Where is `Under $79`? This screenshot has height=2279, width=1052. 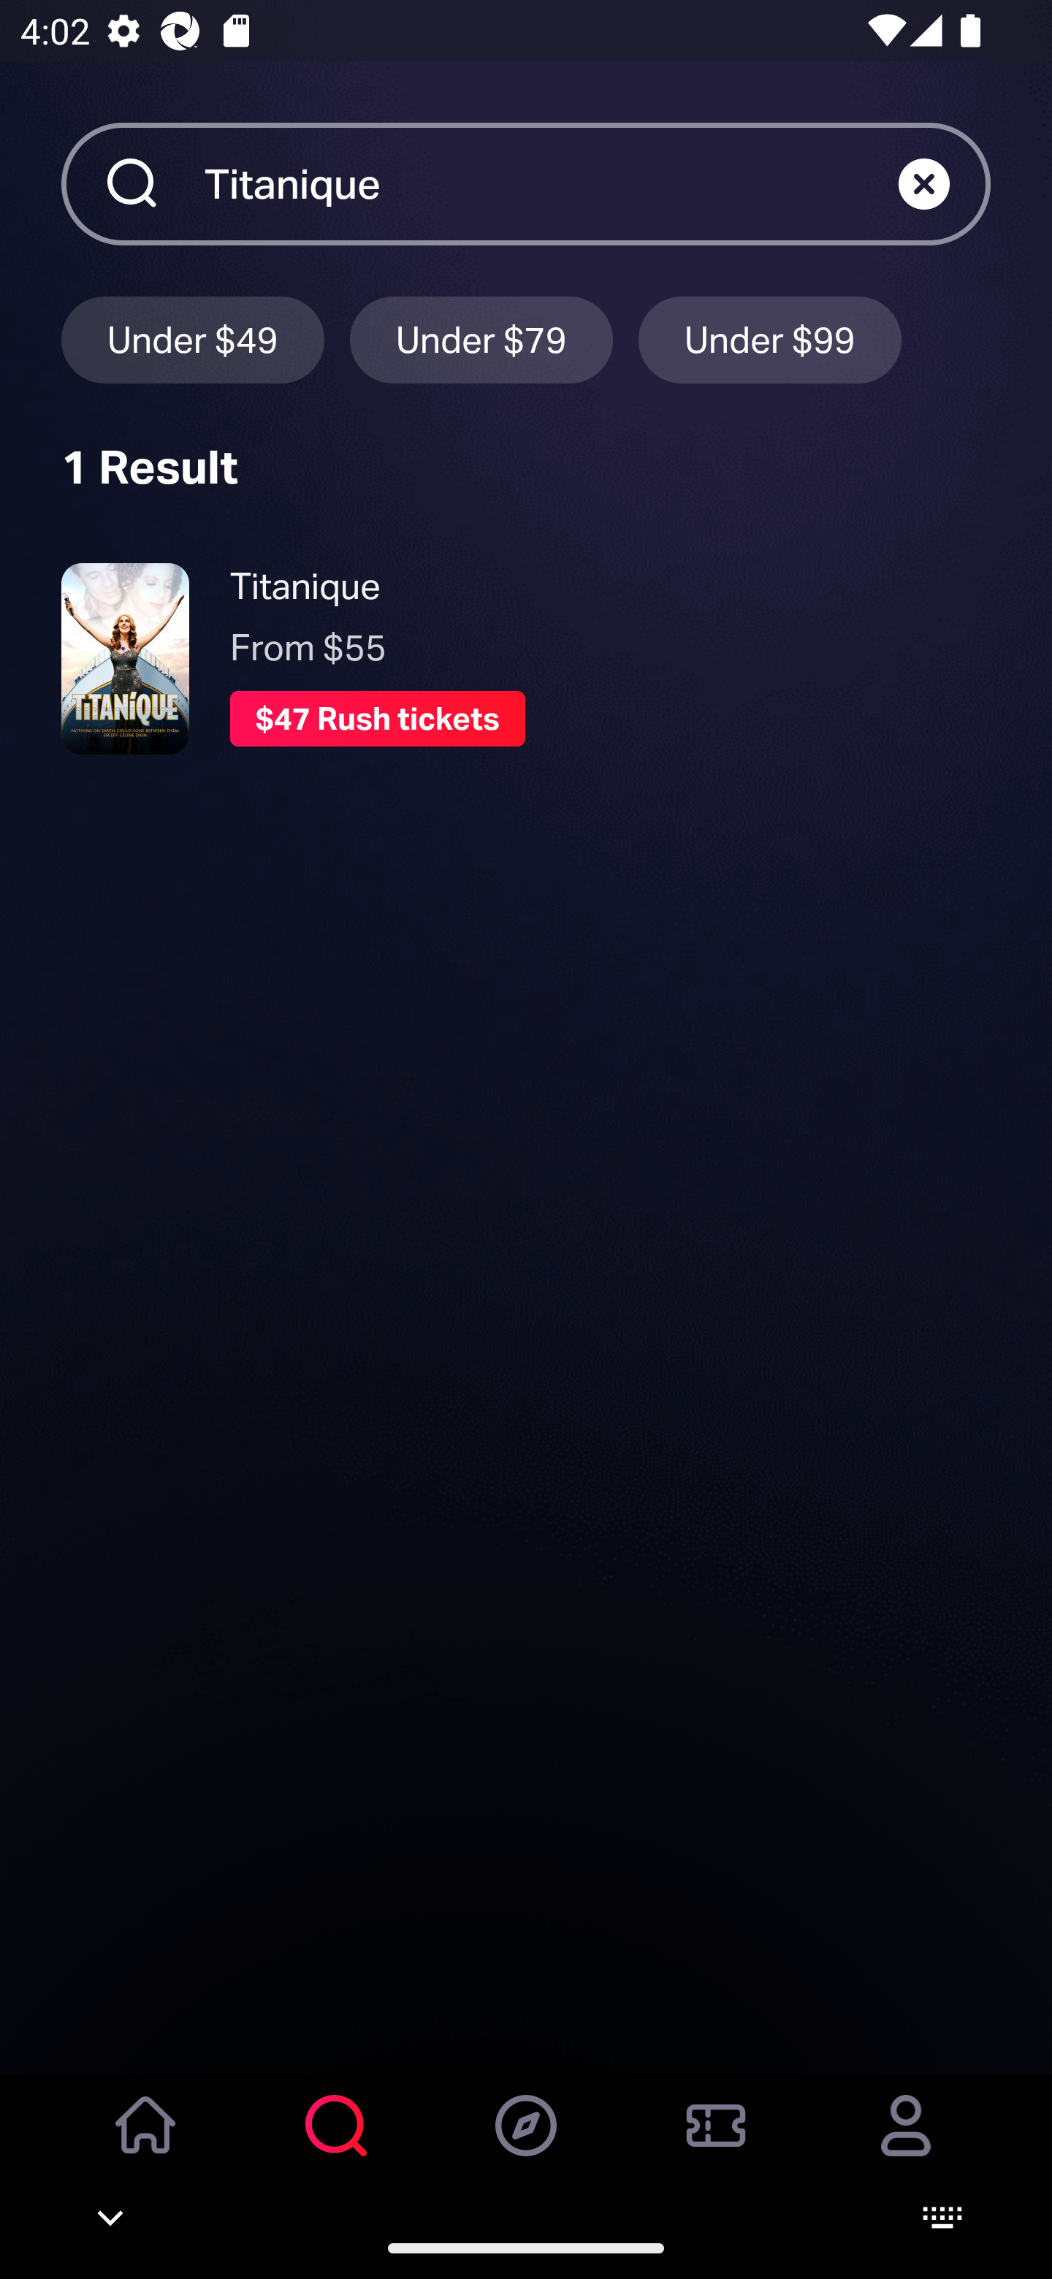 Under $79 is located at coordinates (481, 339).